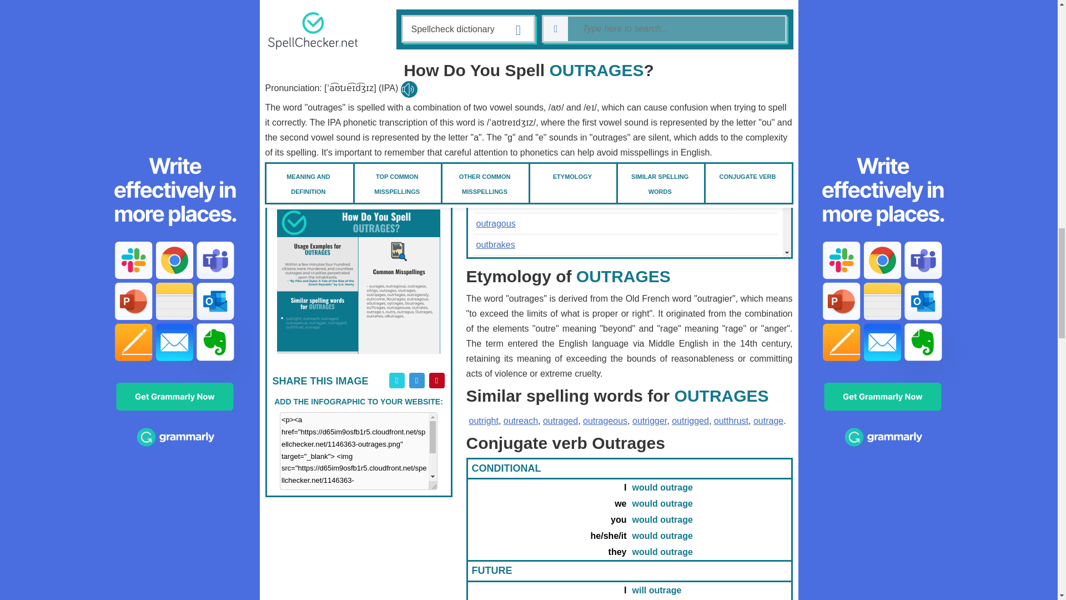 Image resolution: width=1066 pixels, height=600 pixels. What do you see at coordinates (358, 72) in the screenshot?
I see `outraging` at bounding box center [358, 72].